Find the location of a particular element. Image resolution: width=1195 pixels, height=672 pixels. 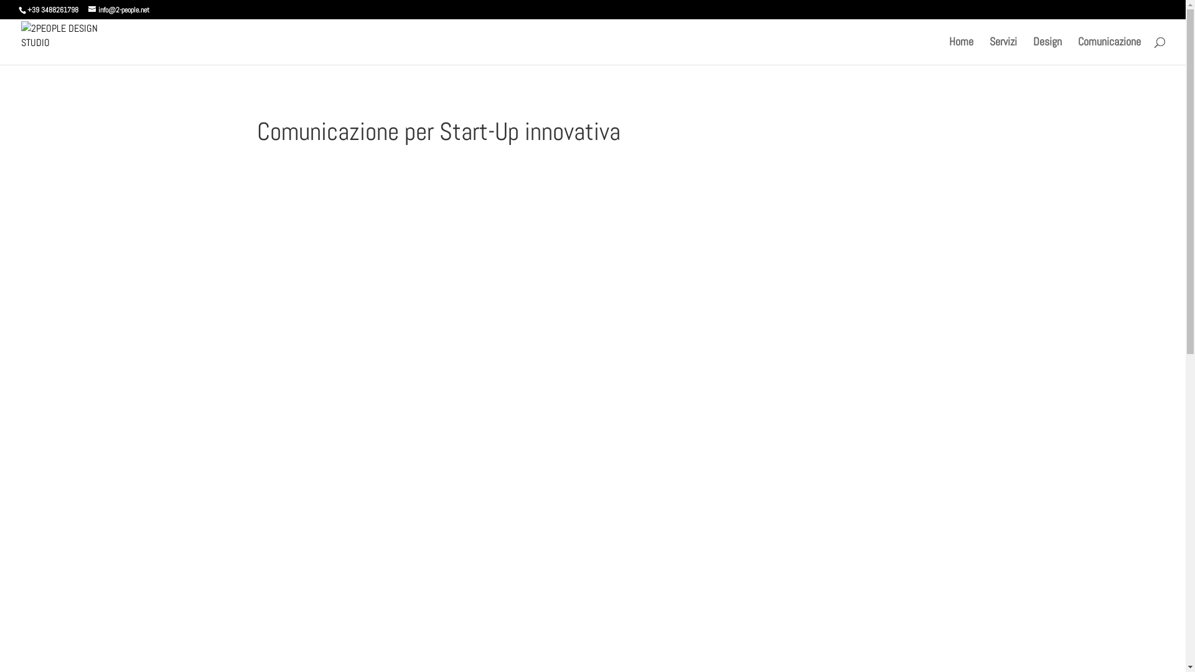

info@2-people.net is located at coordinates (119, 10).